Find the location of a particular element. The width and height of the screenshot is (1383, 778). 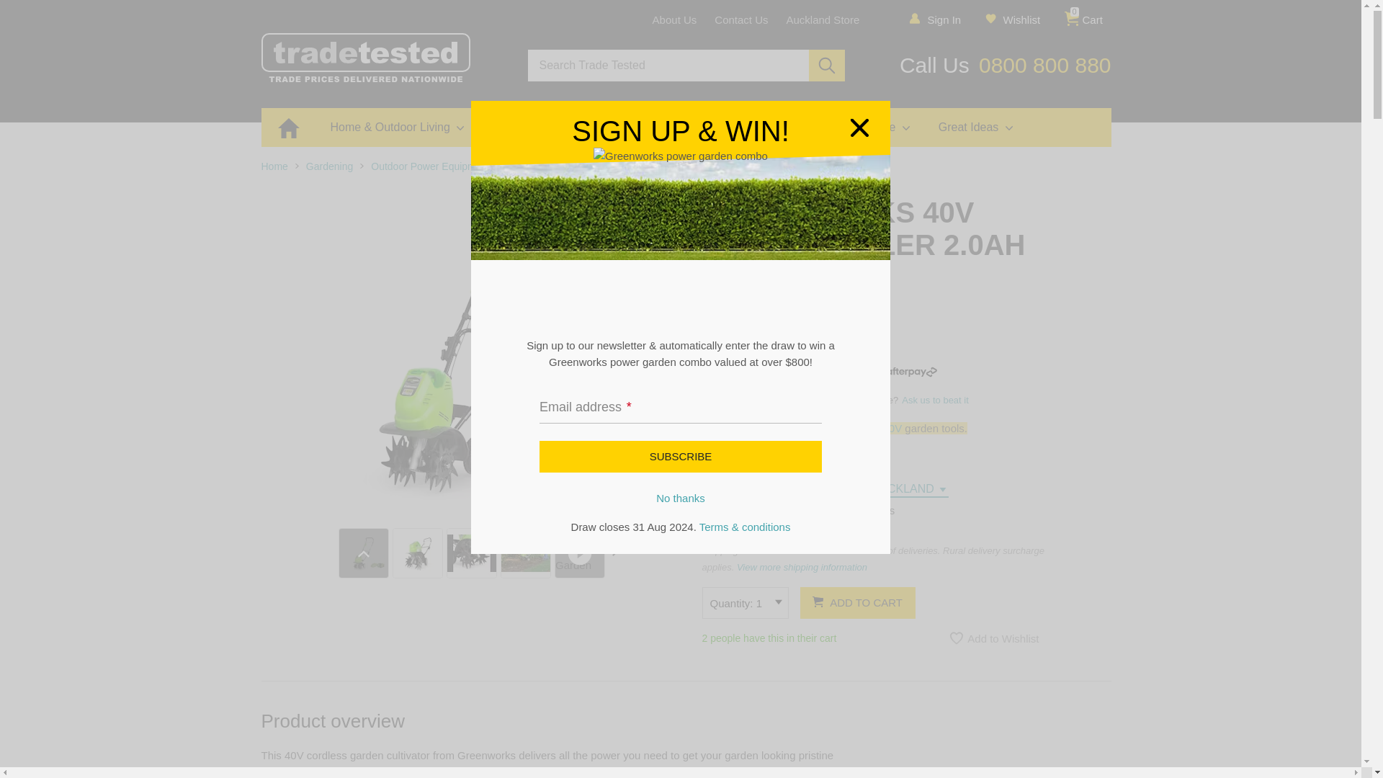

Wishlist is located at coordinates (429, 166).